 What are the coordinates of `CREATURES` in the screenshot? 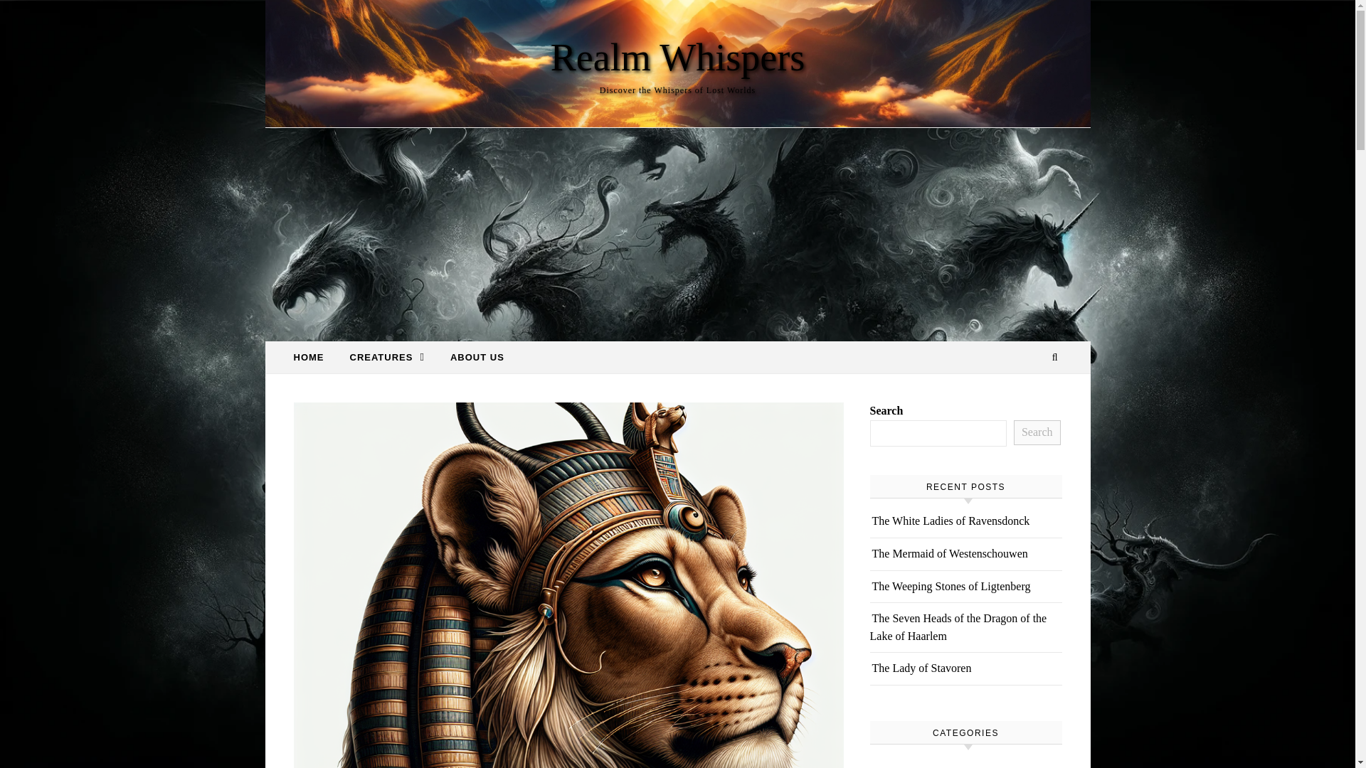 It's located at (387, 357).